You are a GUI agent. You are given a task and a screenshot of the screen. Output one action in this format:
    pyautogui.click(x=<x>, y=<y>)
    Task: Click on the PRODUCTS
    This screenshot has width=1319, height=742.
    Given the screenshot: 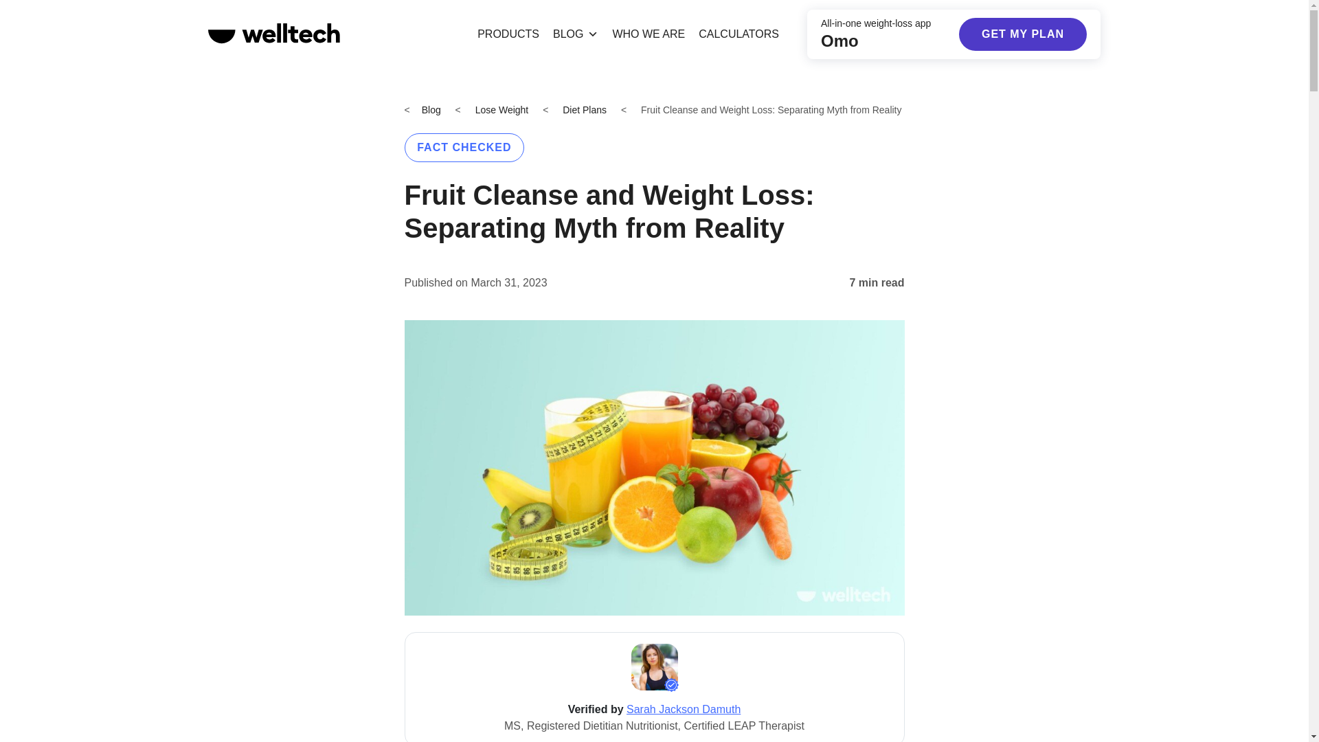 What is the action you would take?
    pyautogui.click(x=508, y=34)
    